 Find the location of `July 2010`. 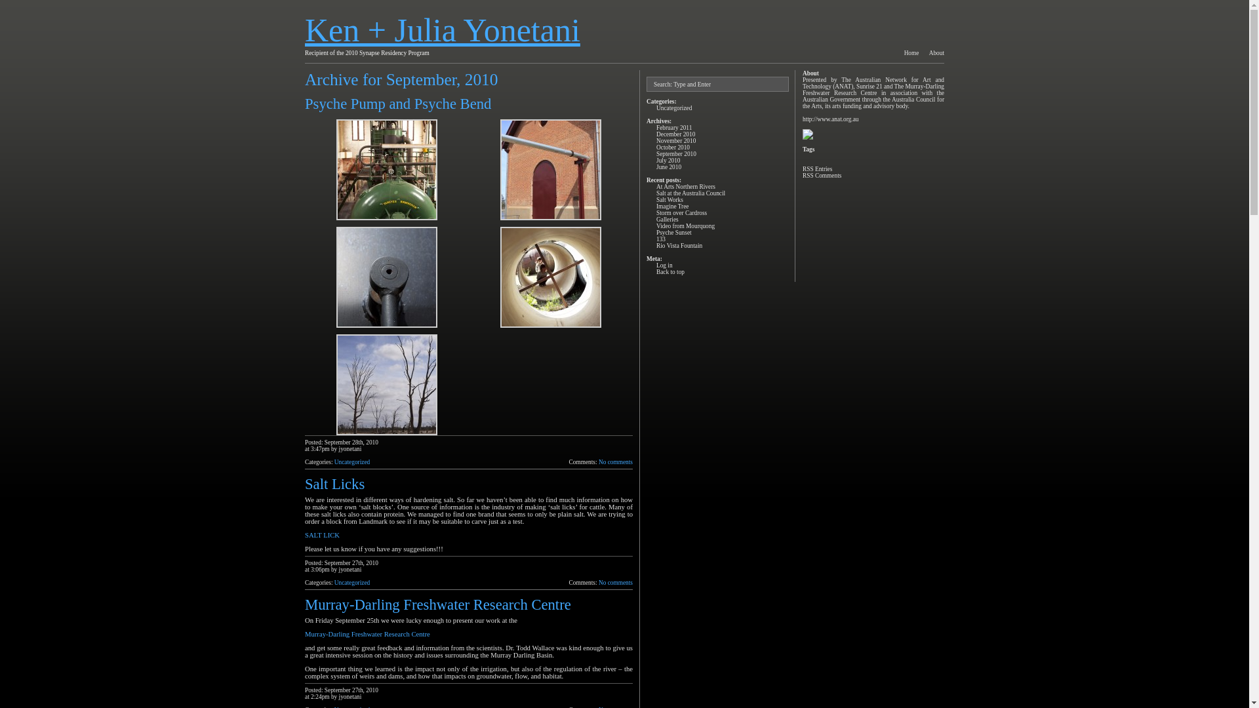

July 2010 is located at coordinates (669, 161).